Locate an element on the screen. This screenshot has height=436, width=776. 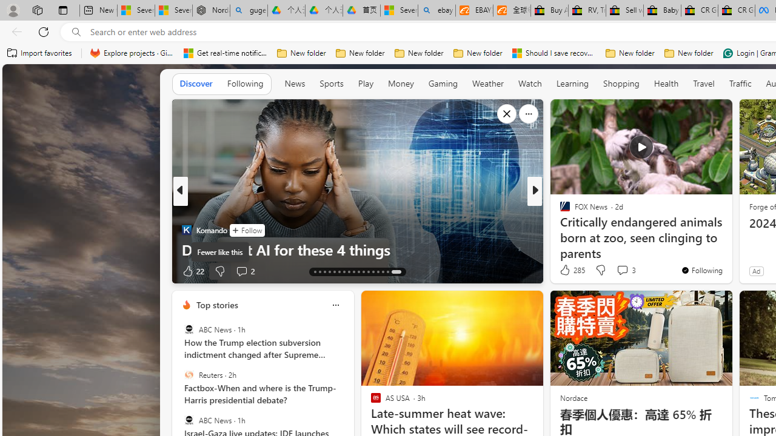
Sports is located at coordinates (331, 84).